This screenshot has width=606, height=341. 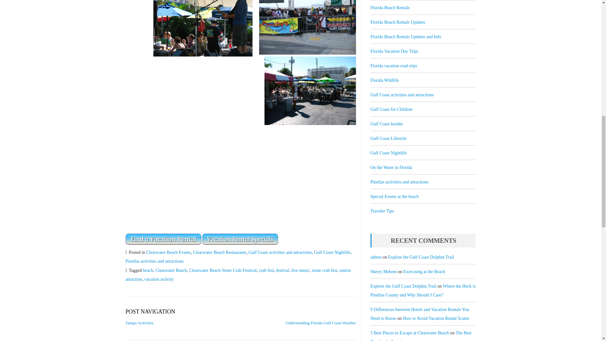 What do you see at coordinates (220, 252) in the screenshot?
I see `Clearwater Beach Restaurants` at bounding box center [220, 252].